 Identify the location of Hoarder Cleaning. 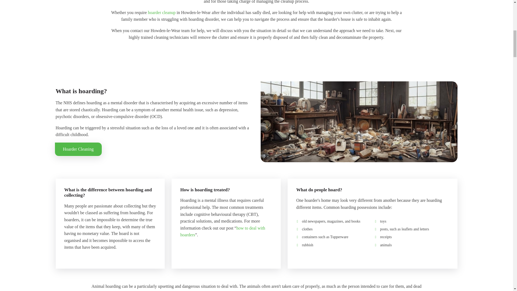
(78, 149).